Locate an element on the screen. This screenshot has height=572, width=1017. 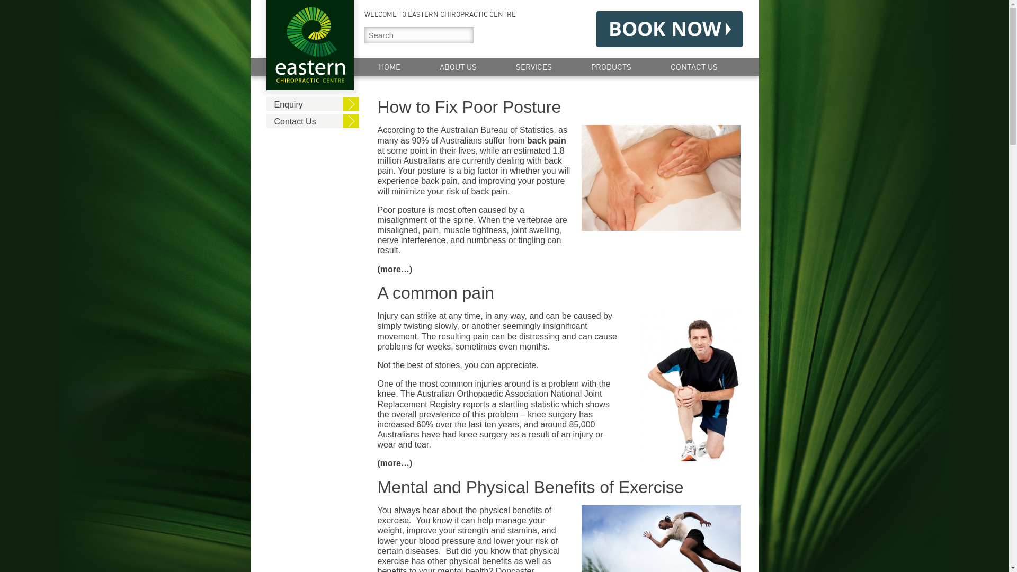
ABOUT US is located at coordinates (458, 65).